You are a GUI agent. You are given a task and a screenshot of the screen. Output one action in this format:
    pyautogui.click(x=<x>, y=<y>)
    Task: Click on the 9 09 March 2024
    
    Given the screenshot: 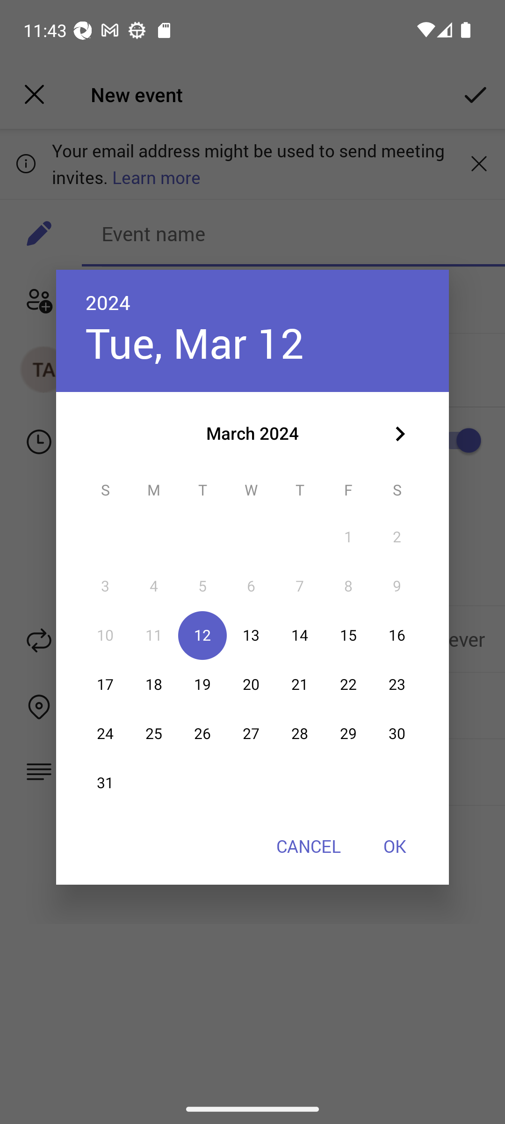 What is the action you would take?
    pyautogui.click(x=397, y=586)
    